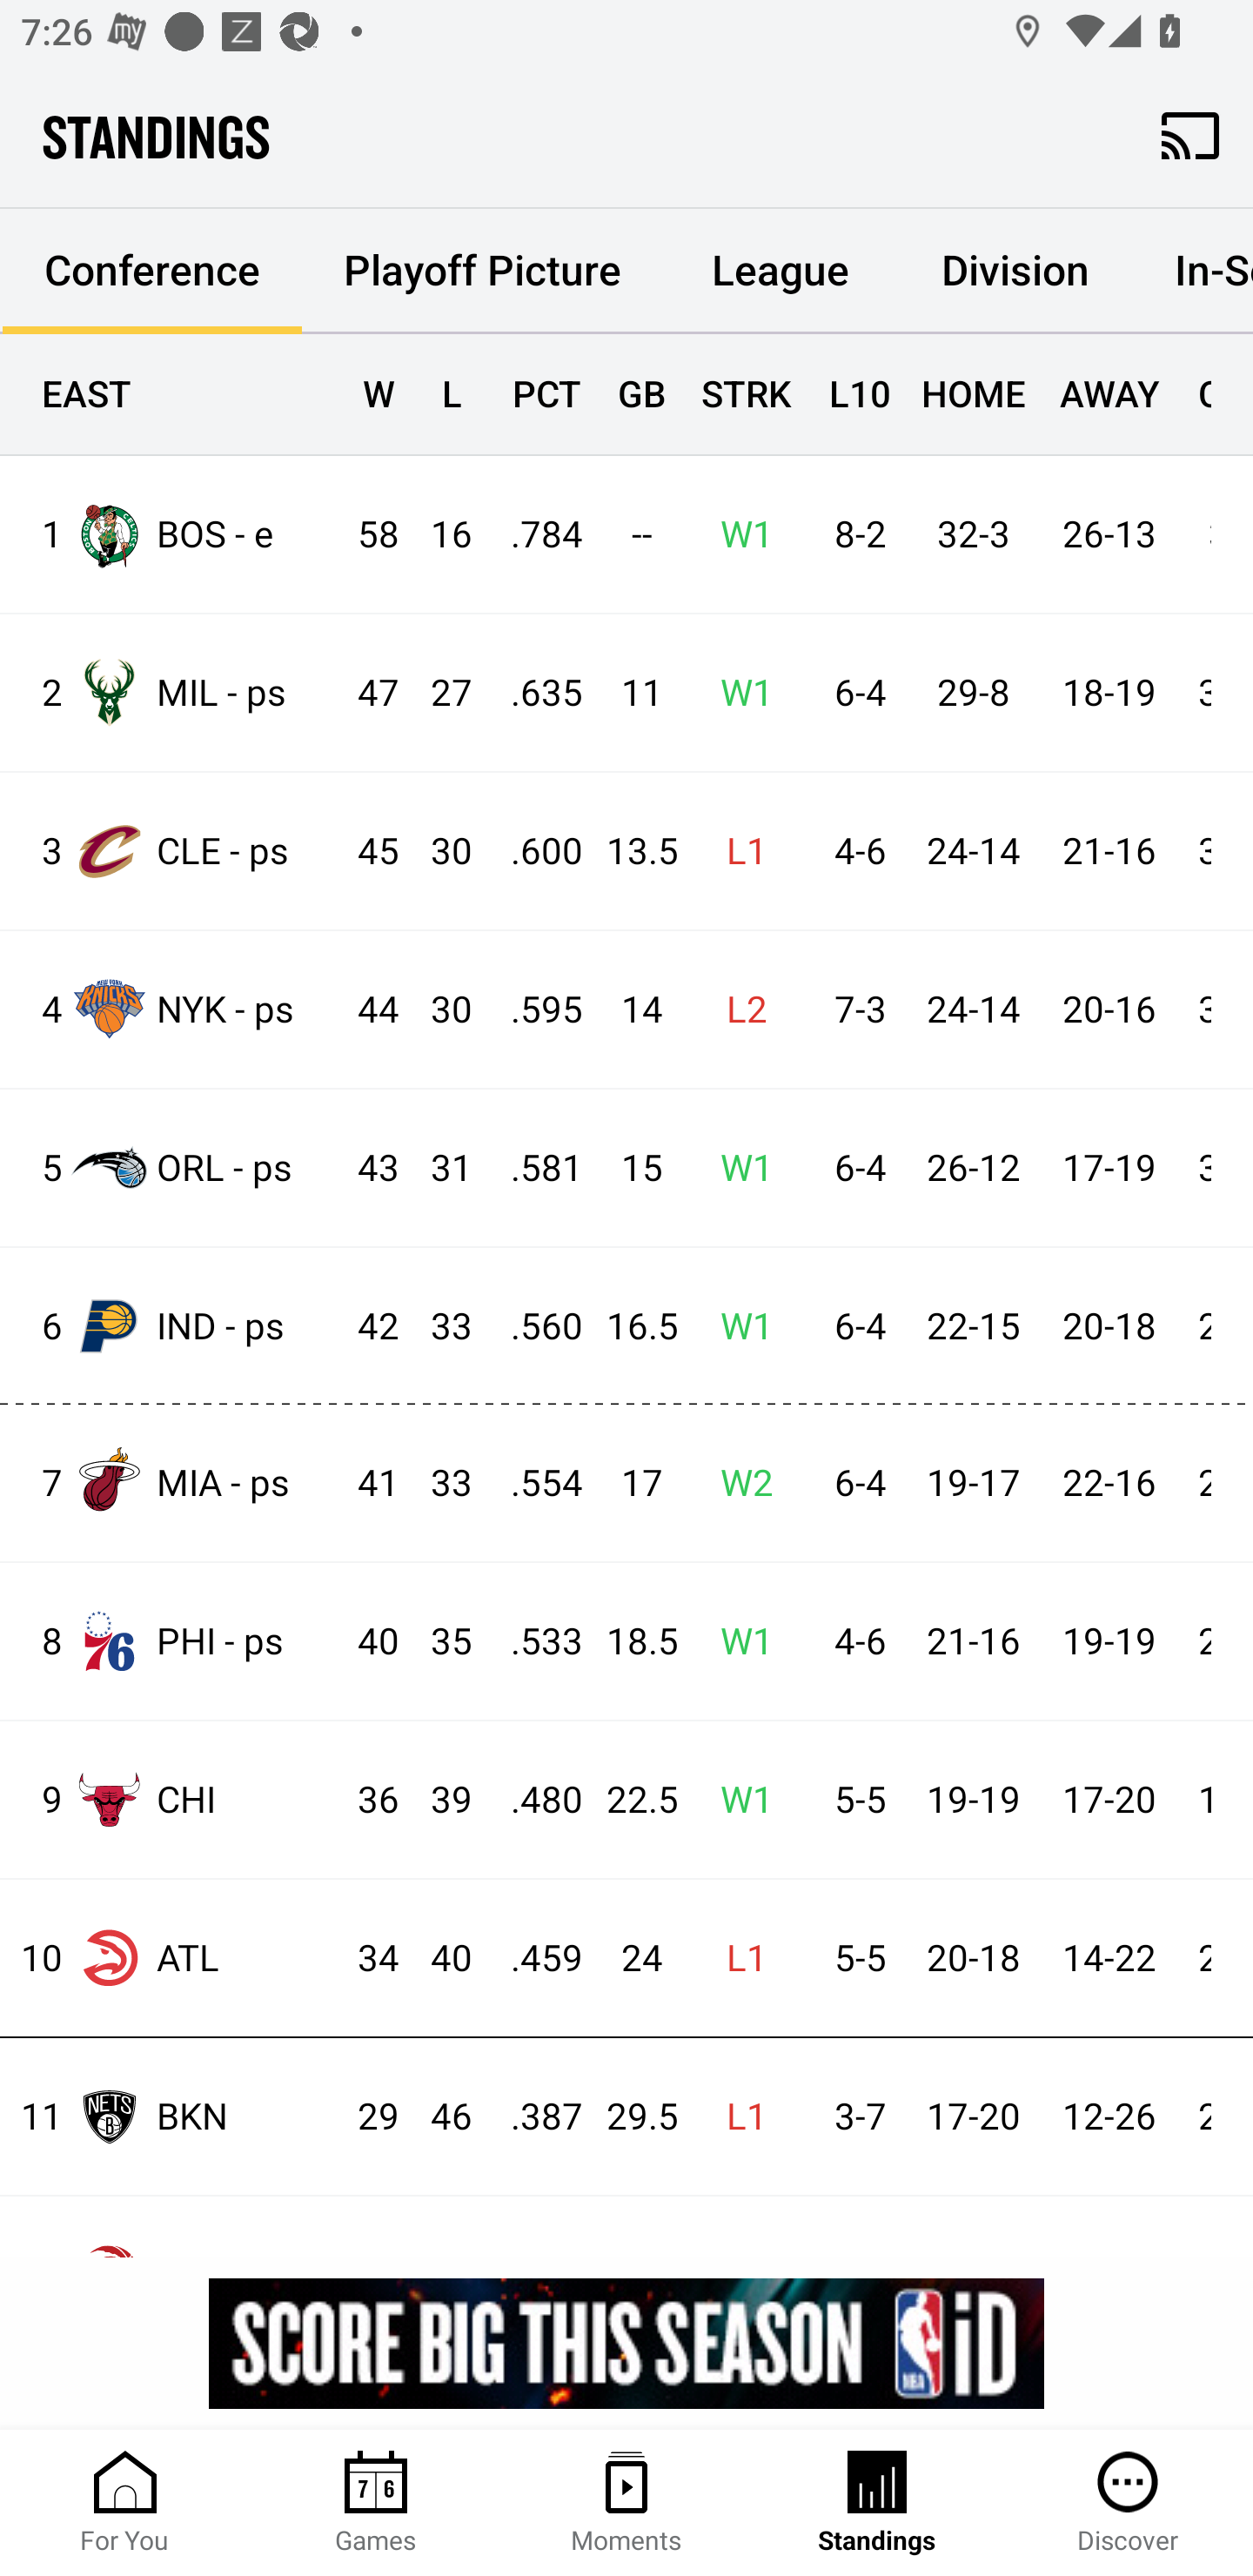 This screenshot has width=1253, height=2576. I want to click on 16, so click(437, 534).